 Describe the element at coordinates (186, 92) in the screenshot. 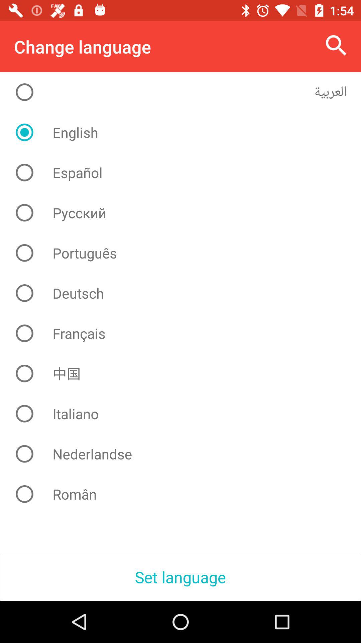

I see `open the icon above english` at that location.